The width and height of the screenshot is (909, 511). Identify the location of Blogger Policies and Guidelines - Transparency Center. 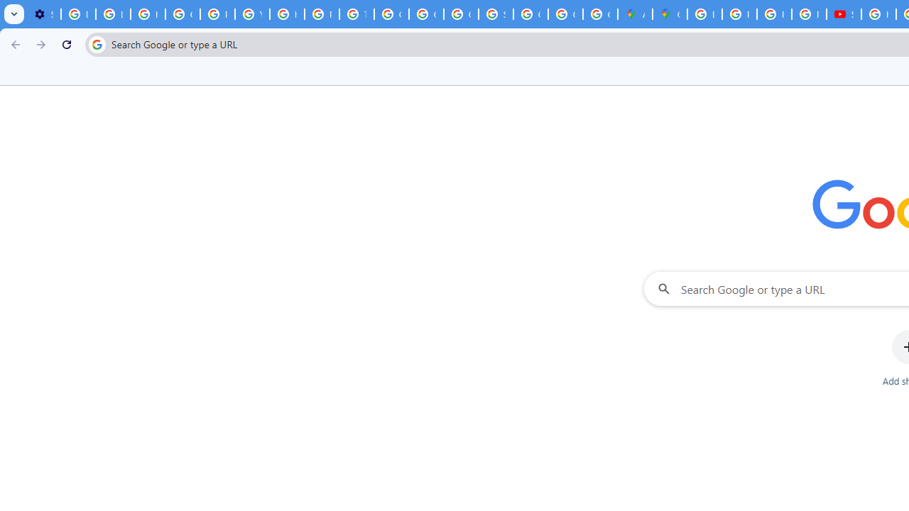
(704, 14).